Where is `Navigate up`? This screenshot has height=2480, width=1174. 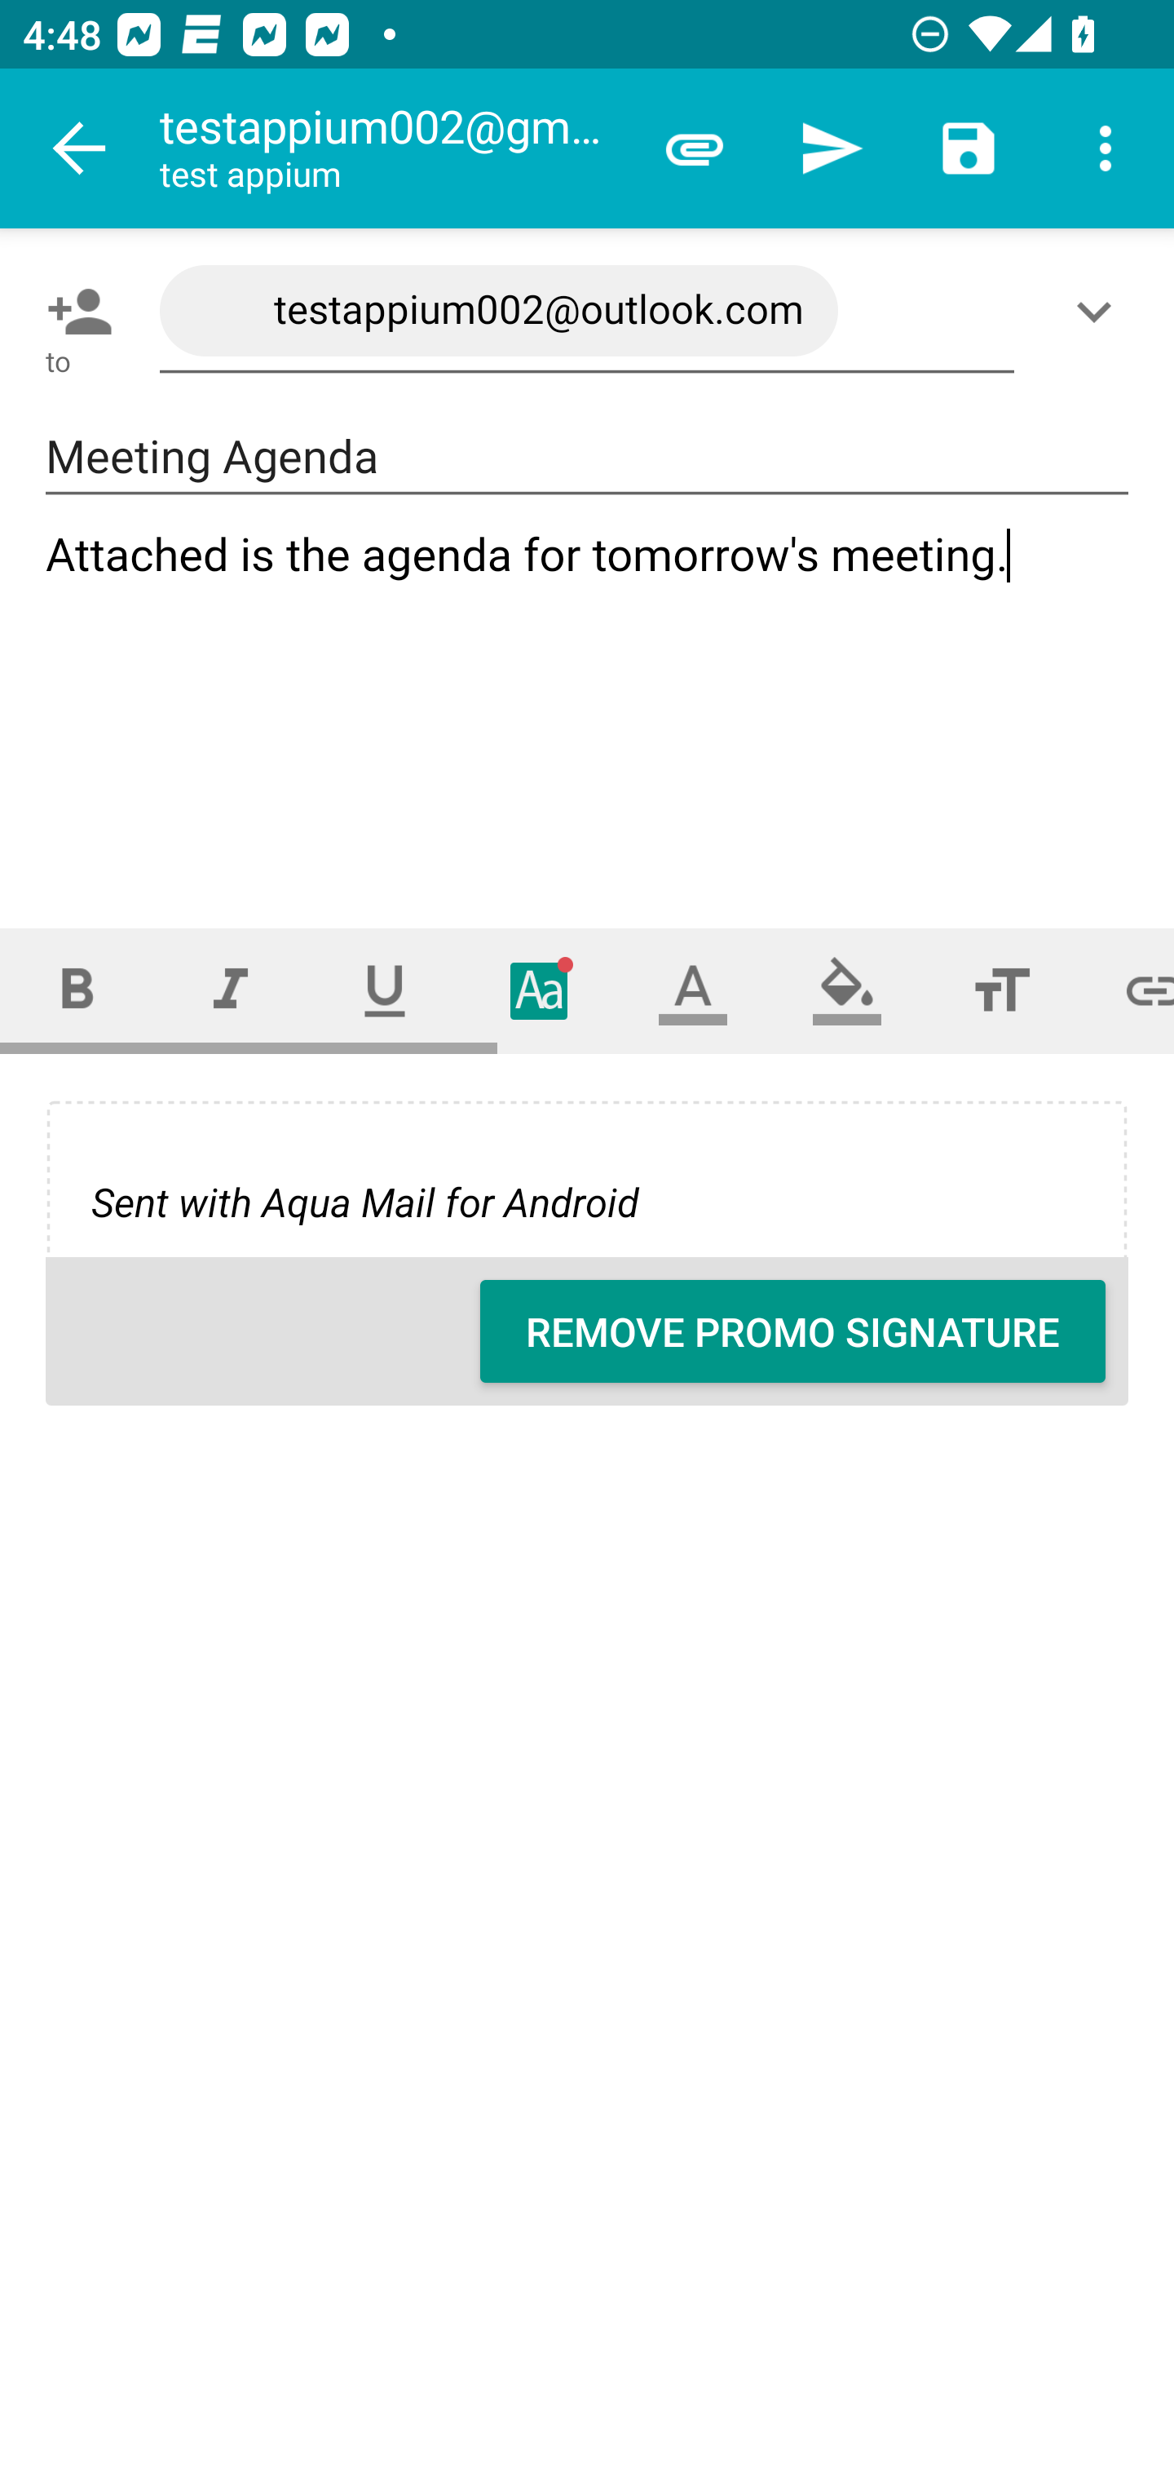 Navigate up is located at coordinates (80, 148).